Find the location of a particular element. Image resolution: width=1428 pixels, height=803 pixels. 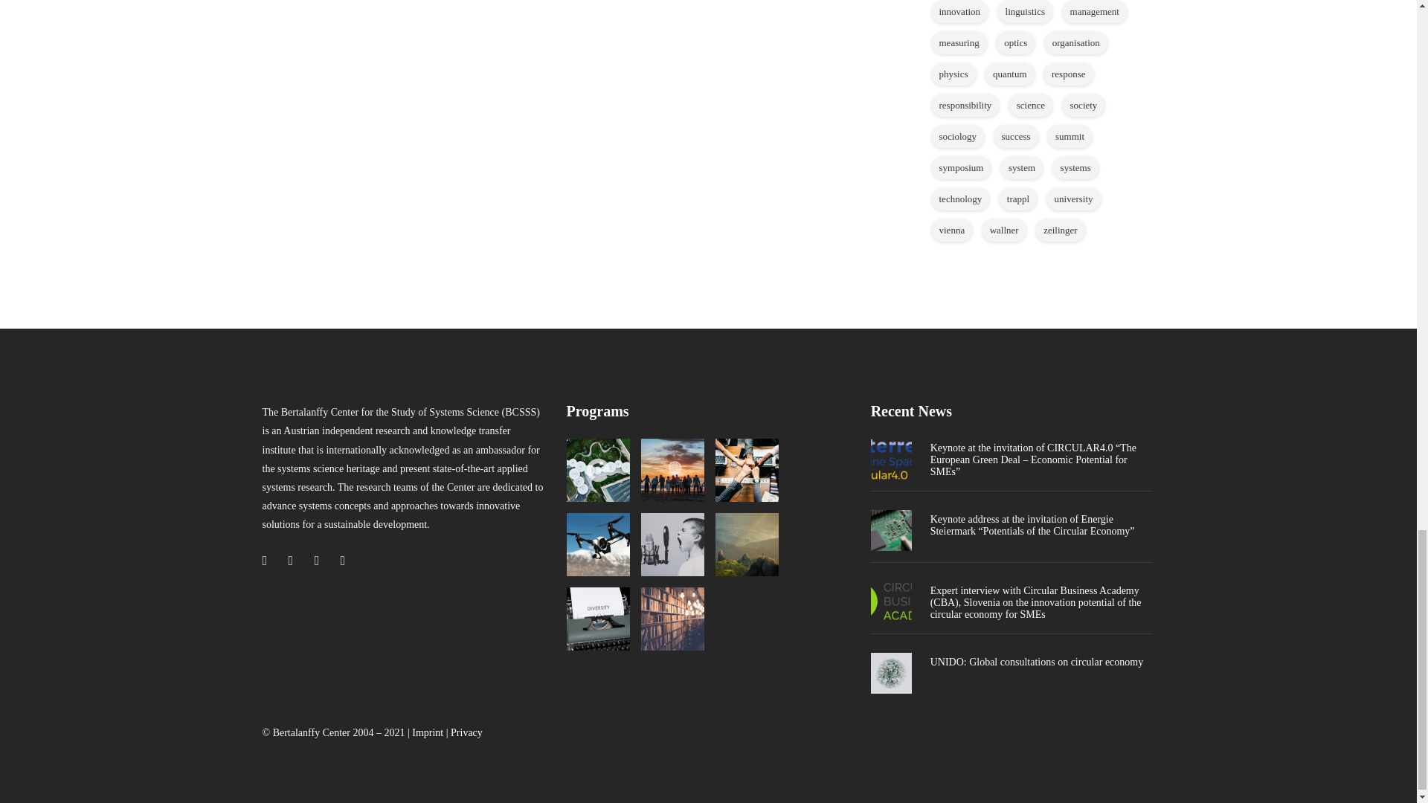

European Meetings on Cybernetics and Systems Research is located at coordinates (598, 544).